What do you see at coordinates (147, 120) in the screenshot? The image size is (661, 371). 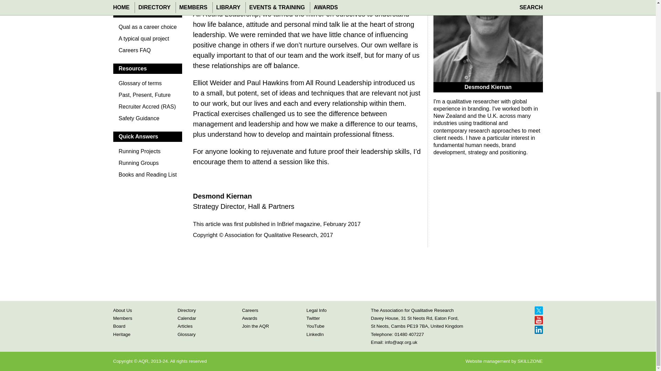 I see `Safety Guidance` at bounding box center [147, 120].